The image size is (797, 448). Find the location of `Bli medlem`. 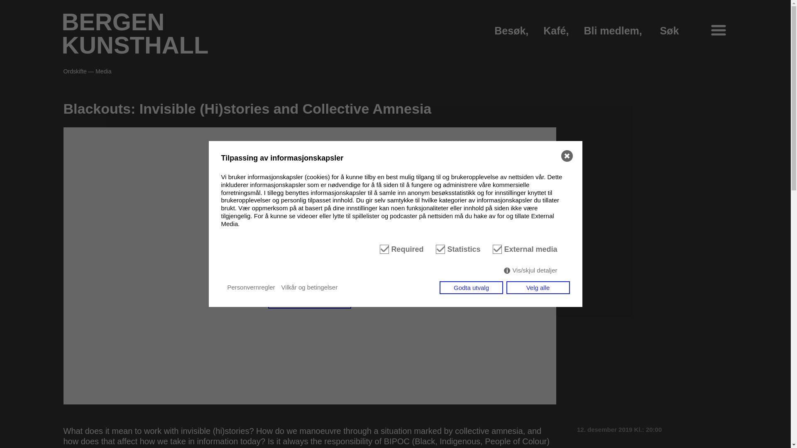

Bli medlem is located at coordinates (611, 31).